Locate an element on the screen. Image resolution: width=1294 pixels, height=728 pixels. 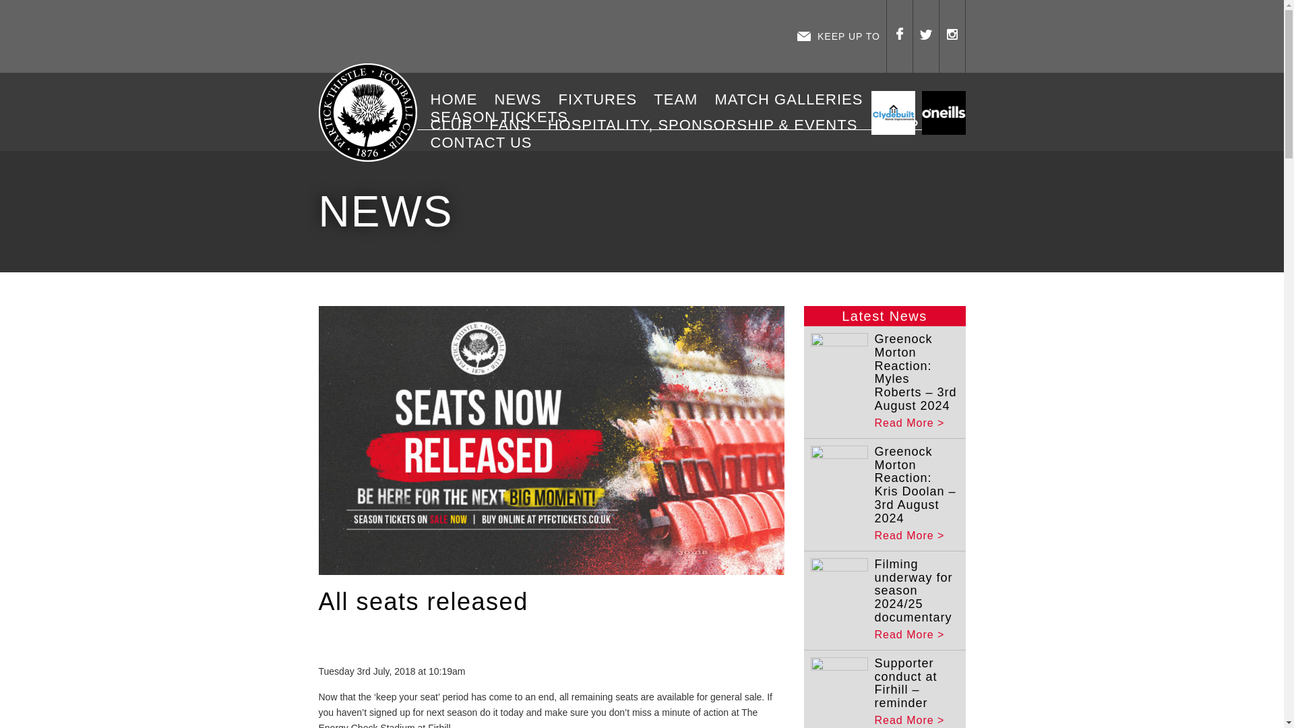
FANS is located at coordinates (515, 125).